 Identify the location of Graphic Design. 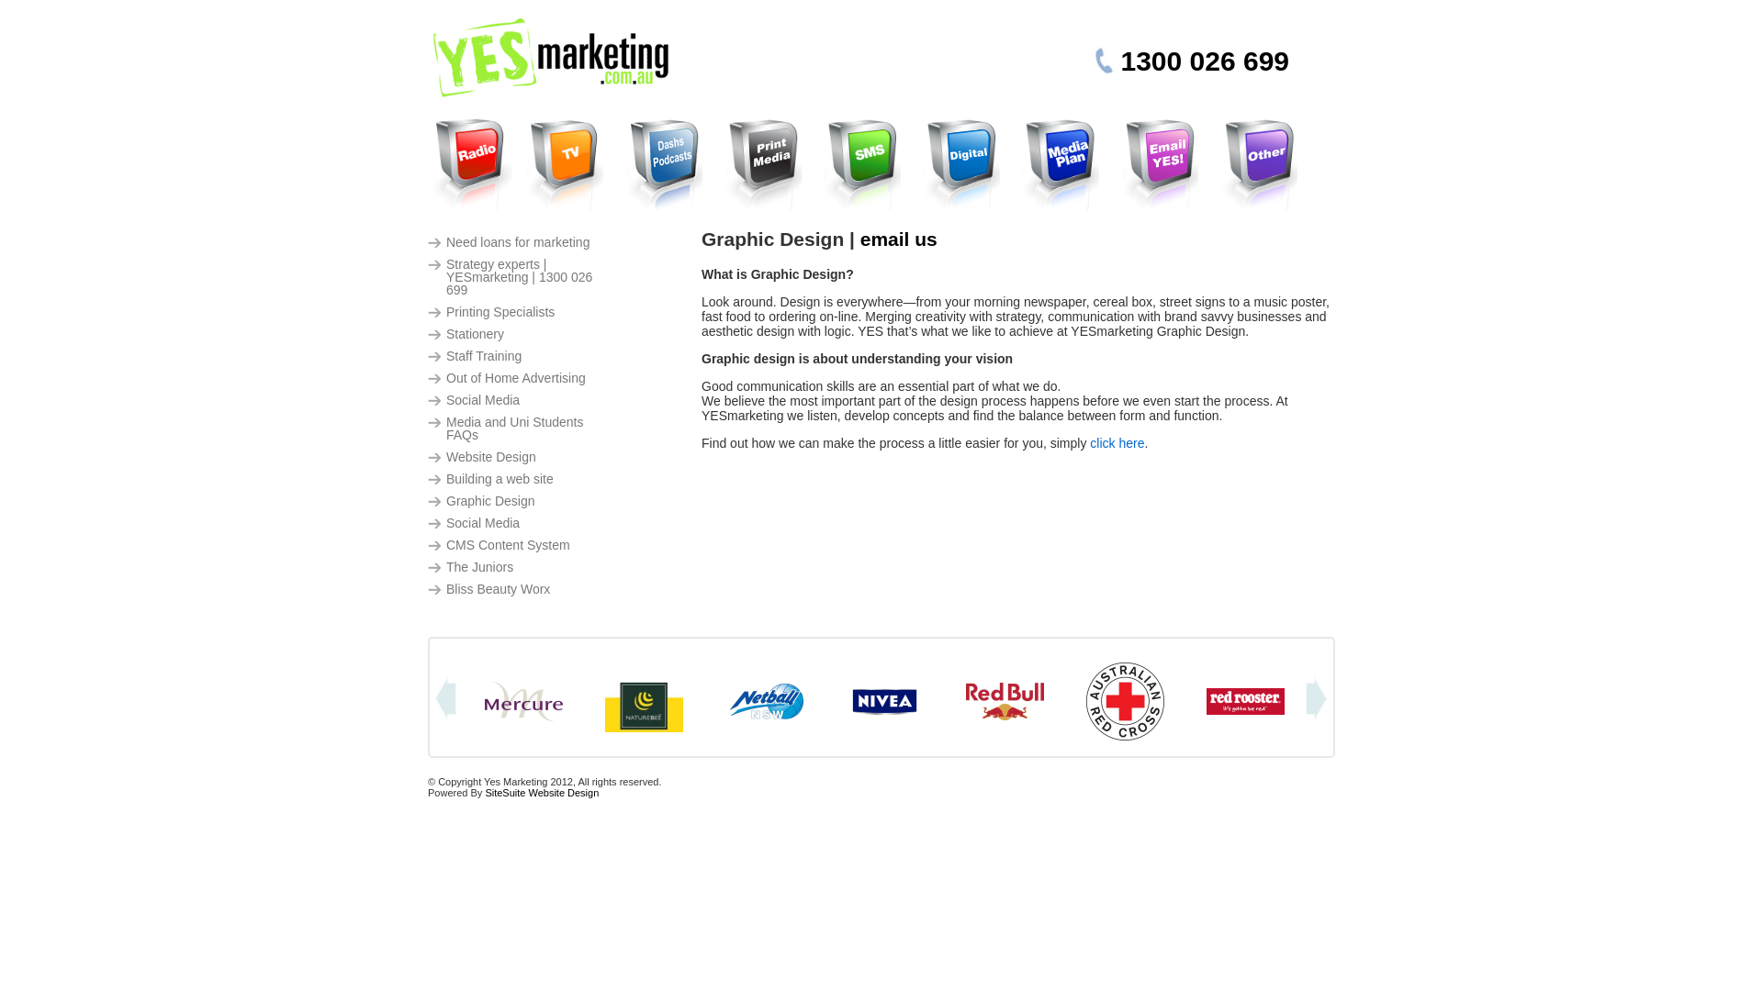
(520, 501).